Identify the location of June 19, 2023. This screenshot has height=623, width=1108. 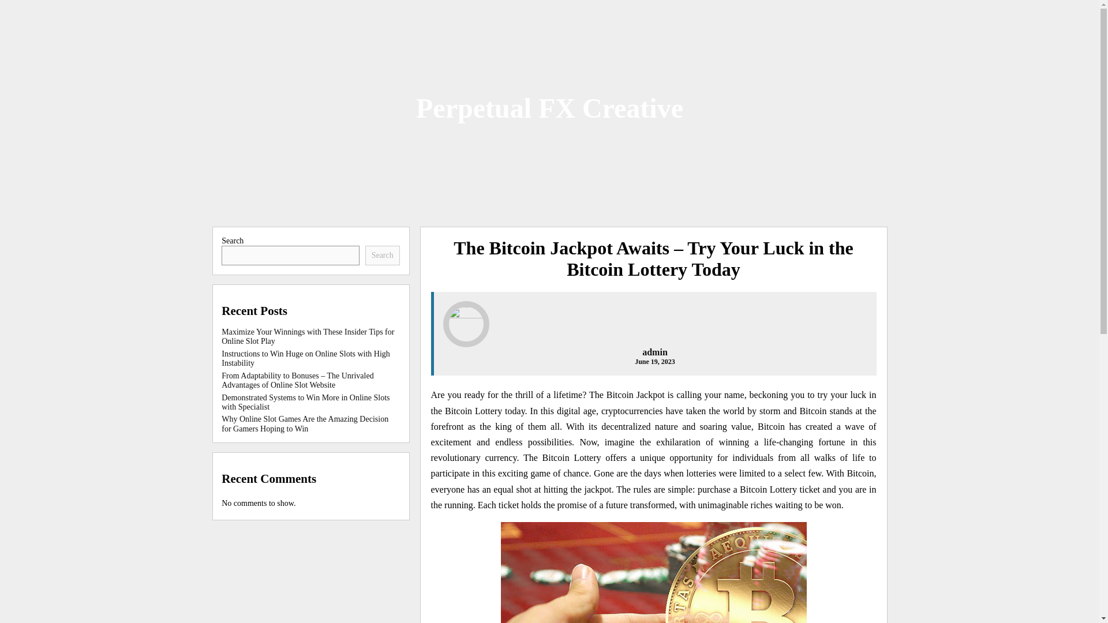
(654, 361).